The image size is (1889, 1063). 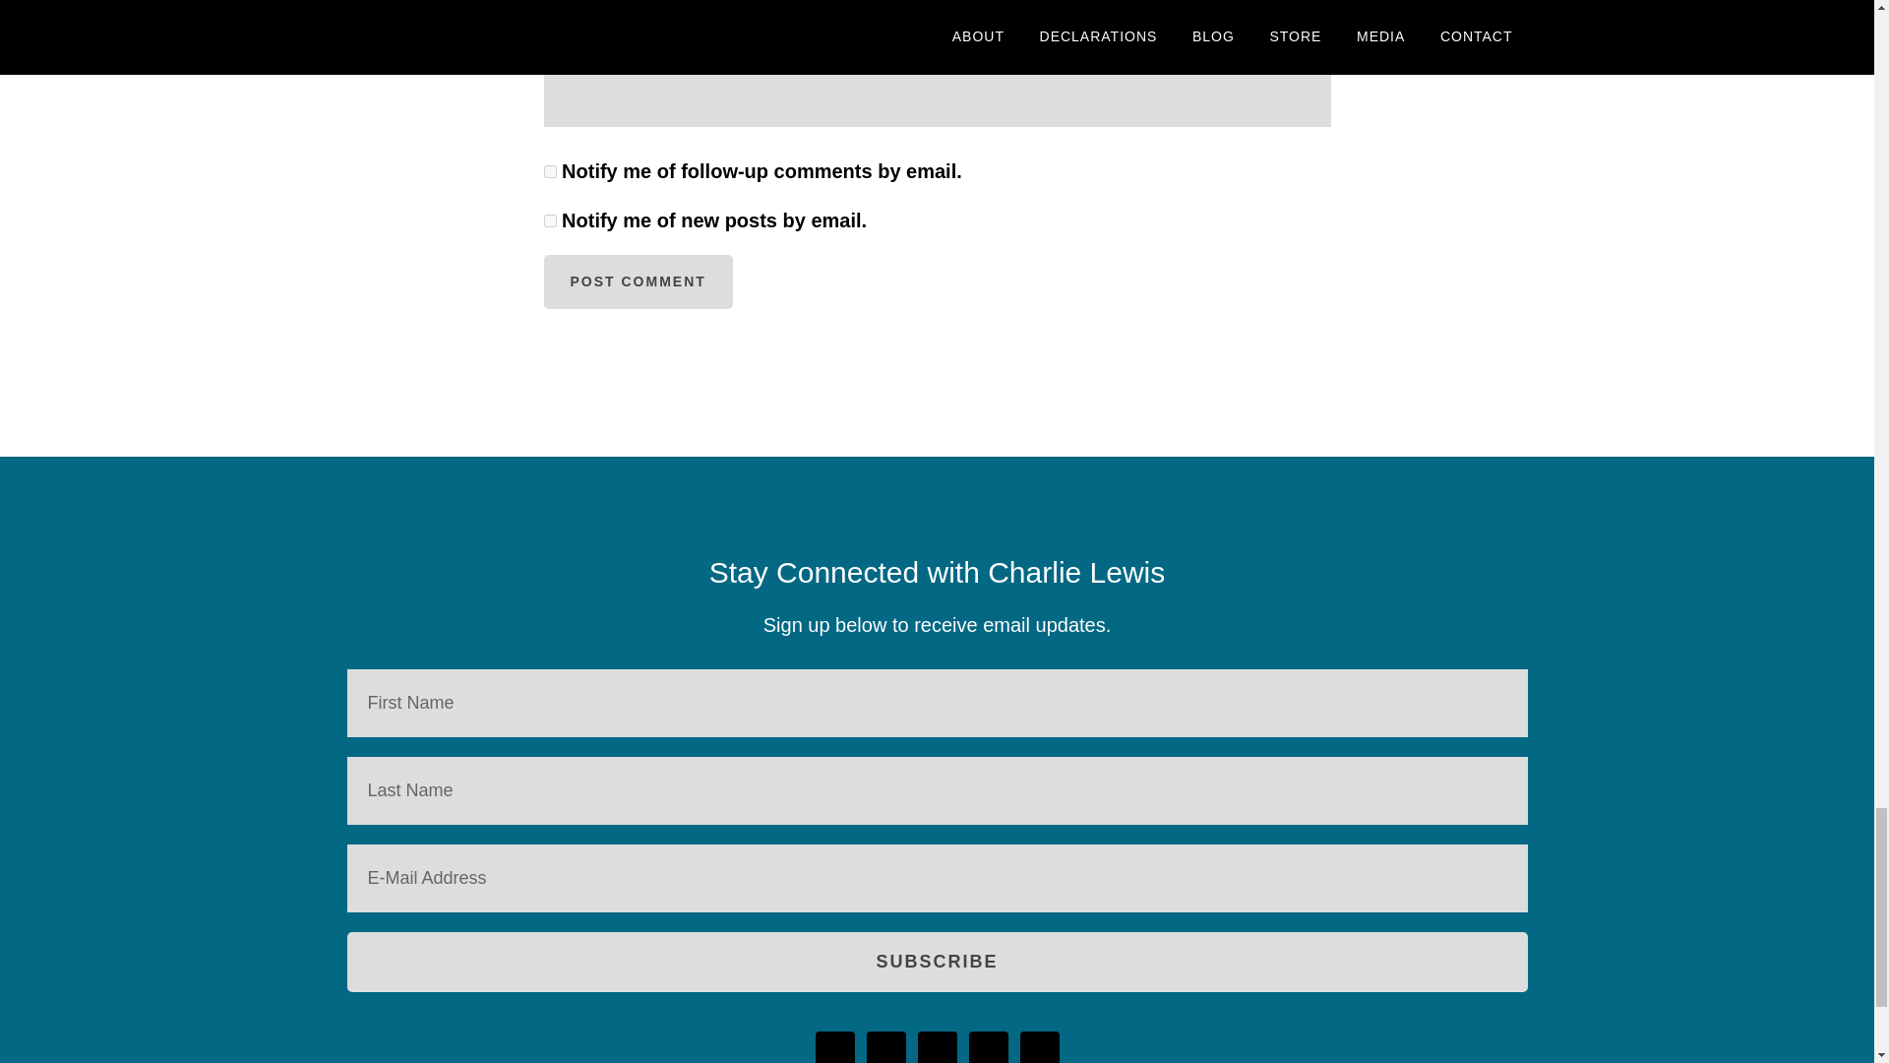 I want to click on Post Comment, so click(x=638, y=281).